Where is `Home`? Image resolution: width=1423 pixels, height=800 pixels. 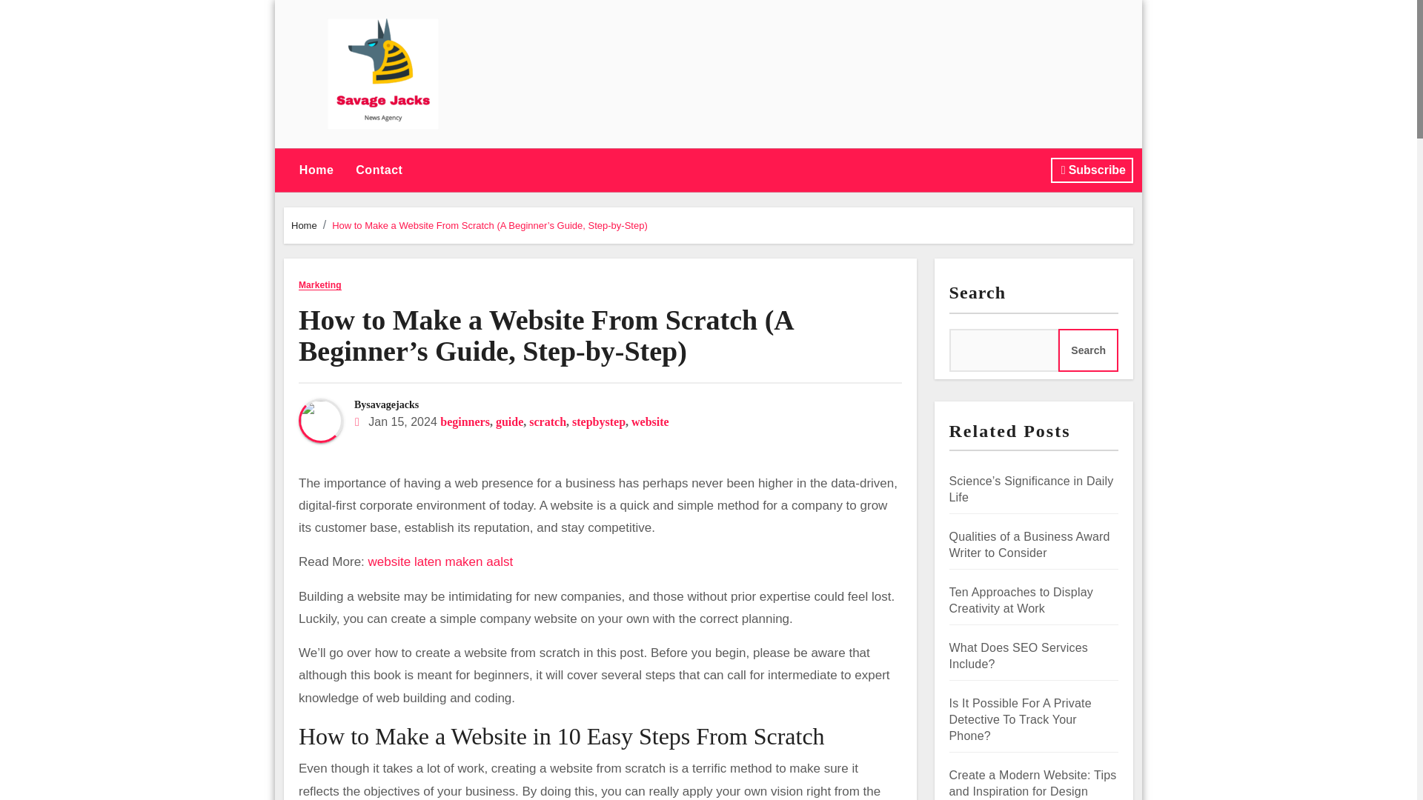 Home is located at coordinates (304, 225).